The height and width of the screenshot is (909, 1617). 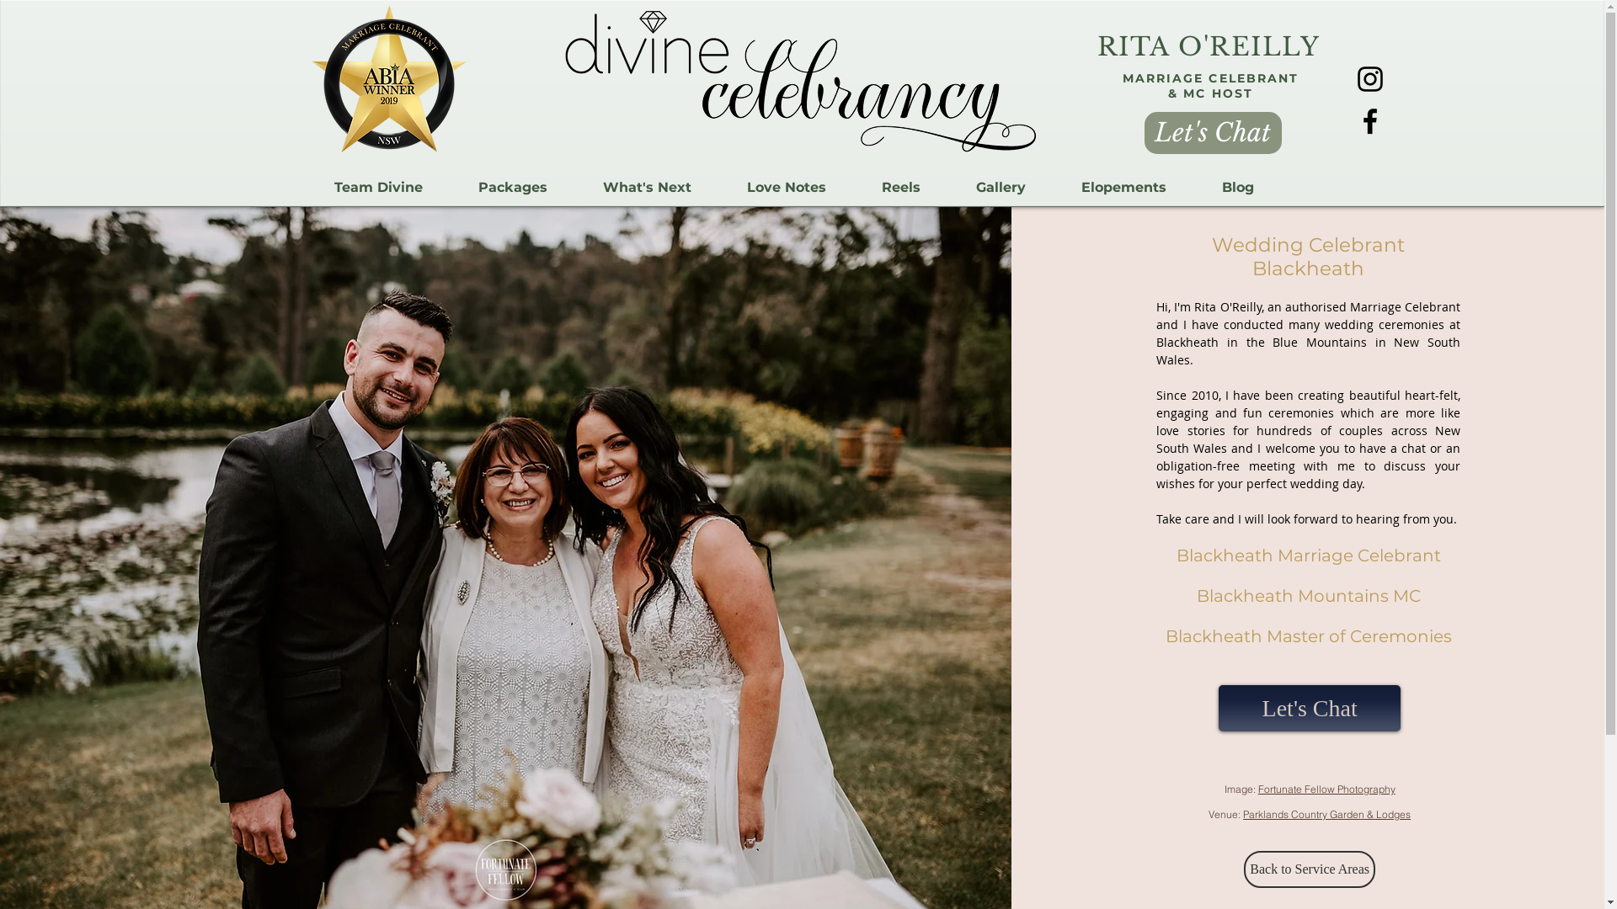 What do you see at coordinates (1327, 789) in the screenshot?
I see `Fortunate Fellow Photography` at bounding box center [1327, 789].